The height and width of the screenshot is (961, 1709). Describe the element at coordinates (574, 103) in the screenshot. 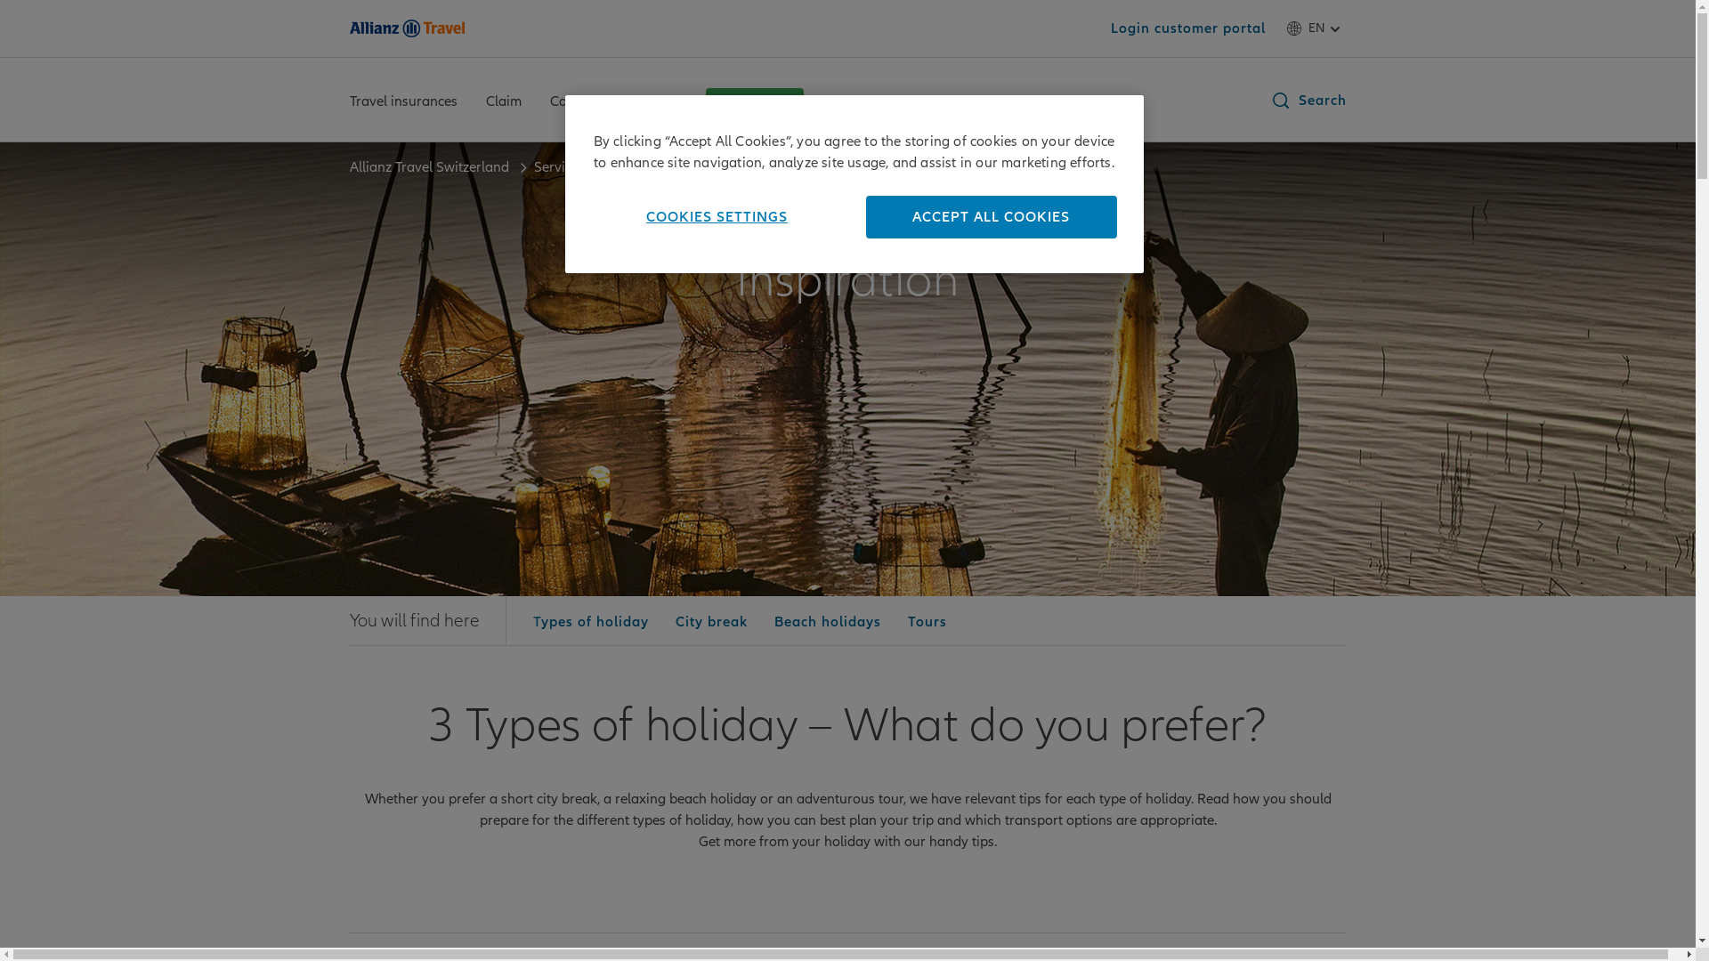

I see `Contact` at that location.